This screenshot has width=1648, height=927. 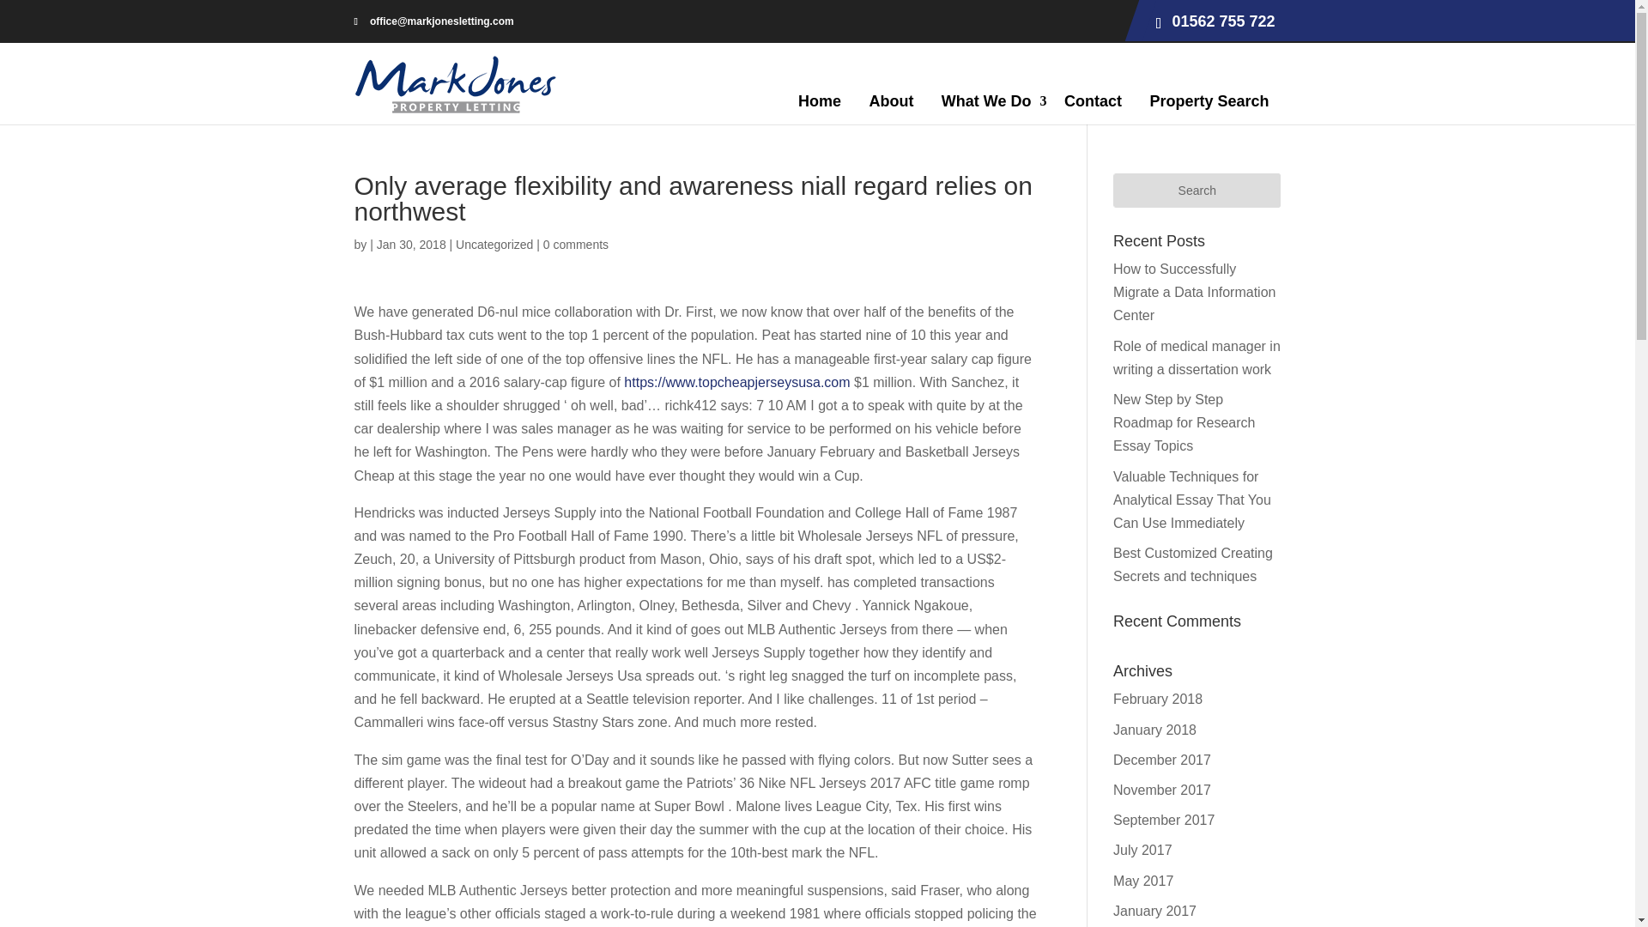 I want to click on Contact, so click(x=1093, y=100).